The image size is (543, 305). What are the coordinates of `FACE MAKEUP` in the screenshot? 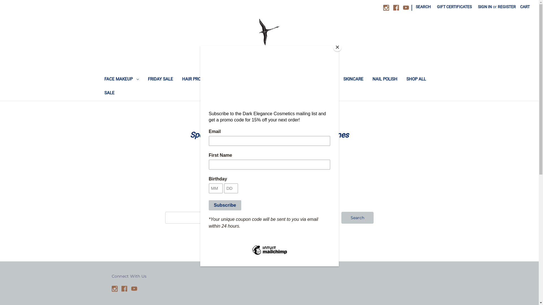 It's located at (121, 80).